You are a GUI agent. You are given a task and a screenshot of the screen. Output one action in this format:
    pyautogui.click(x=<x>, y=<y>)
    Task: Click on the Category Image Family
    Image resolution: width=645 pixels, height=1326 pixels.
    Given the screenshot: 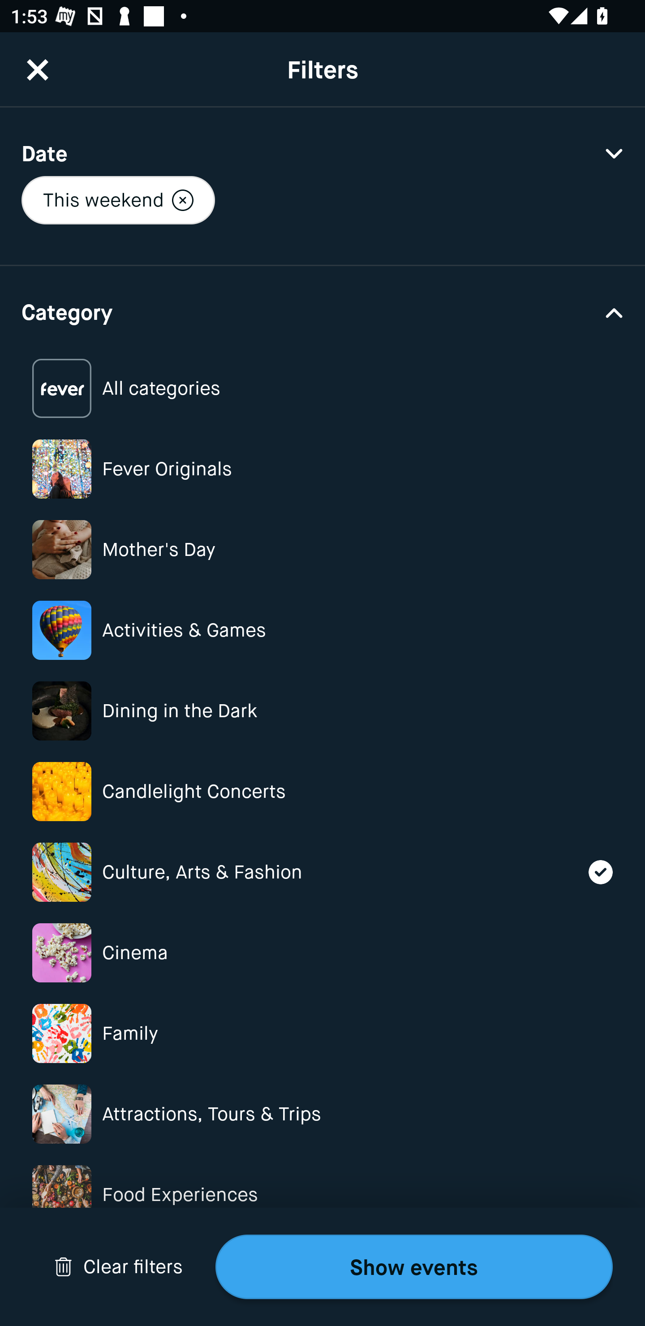 What is the action you would take?
    pyautogui.click(x=322, y=1033)
    